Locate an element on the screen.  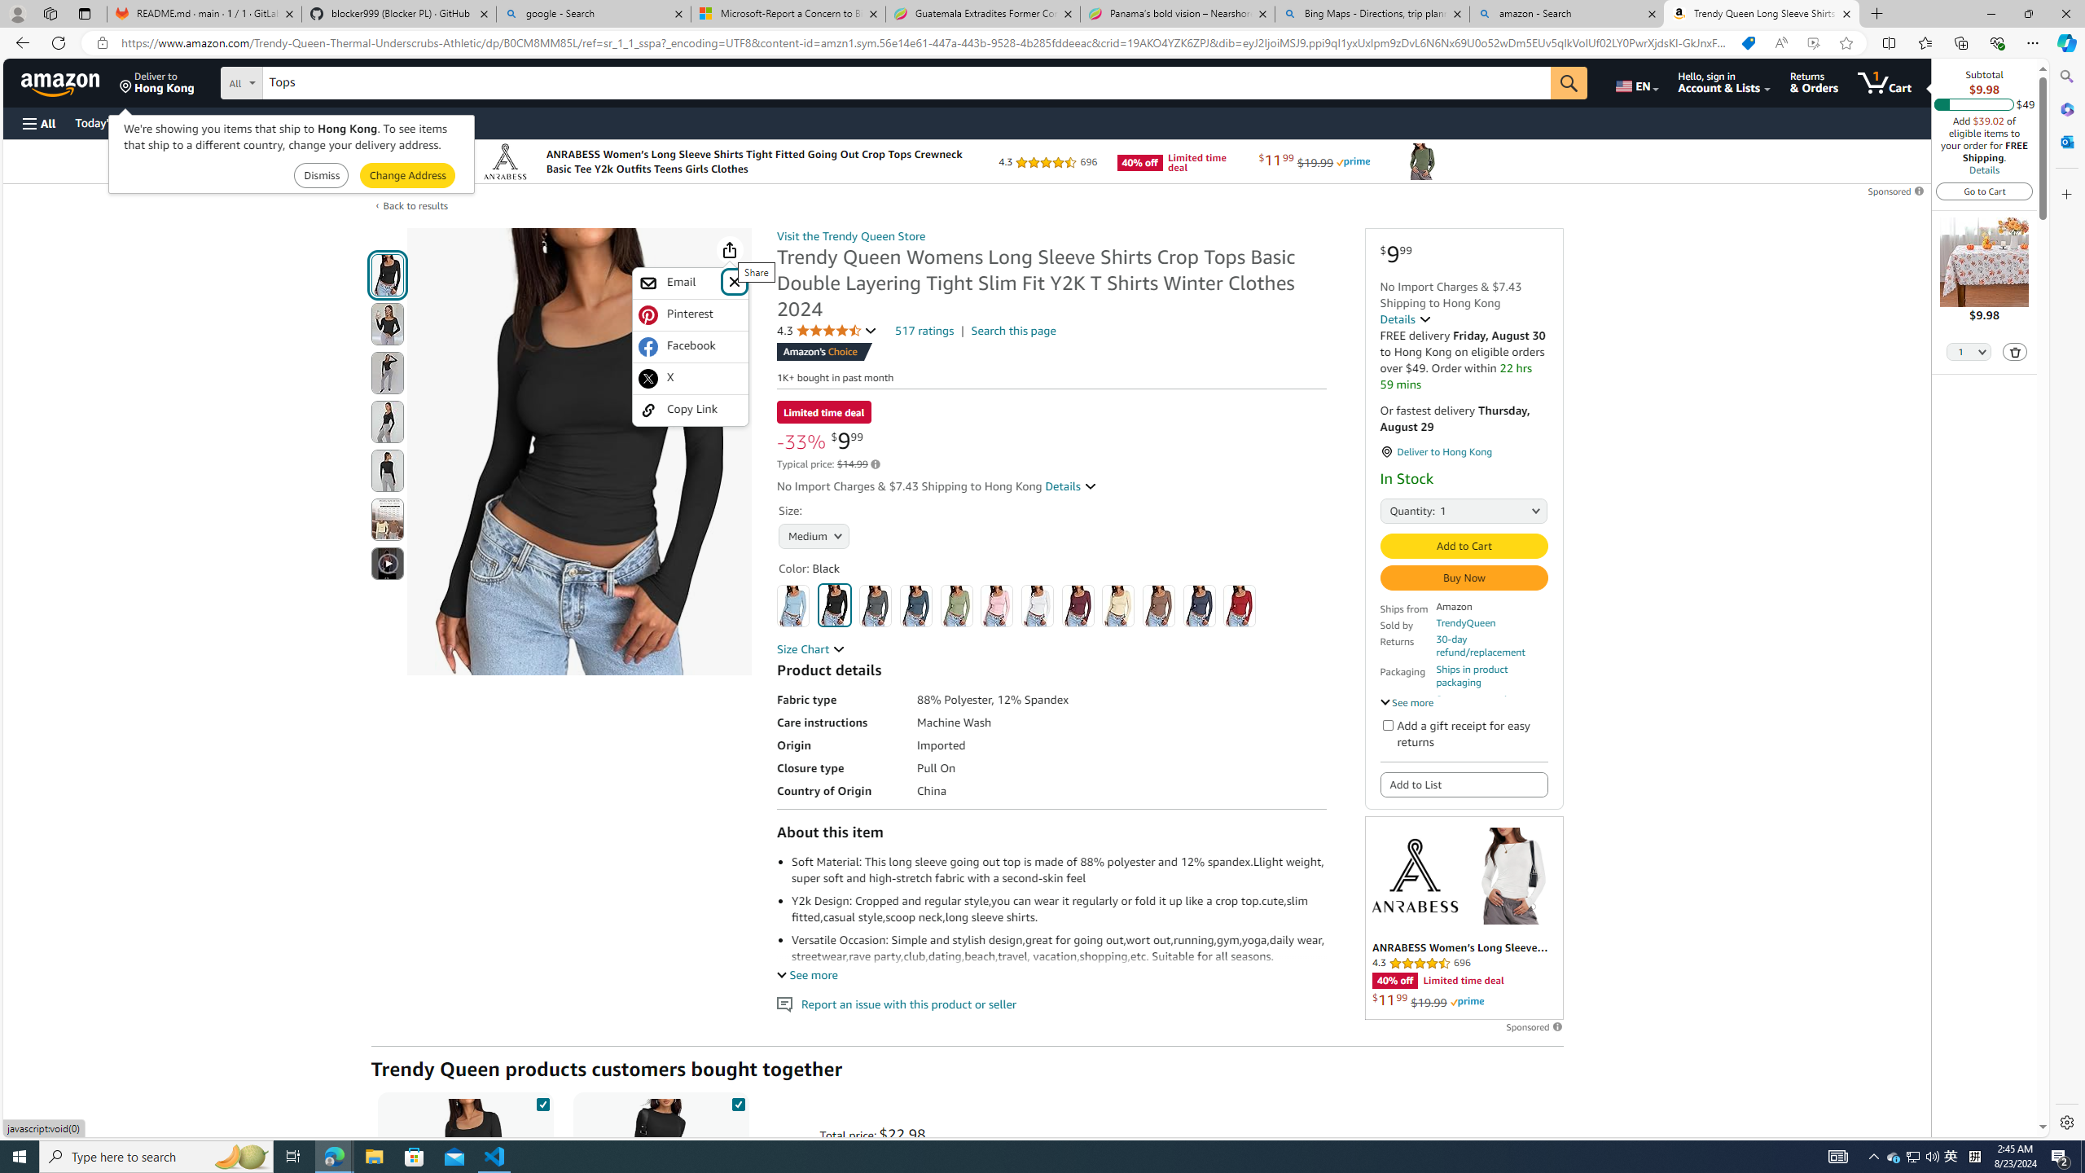
AutomationID: thematicBundleCheck-2 is located at coordinates (738, 1101).